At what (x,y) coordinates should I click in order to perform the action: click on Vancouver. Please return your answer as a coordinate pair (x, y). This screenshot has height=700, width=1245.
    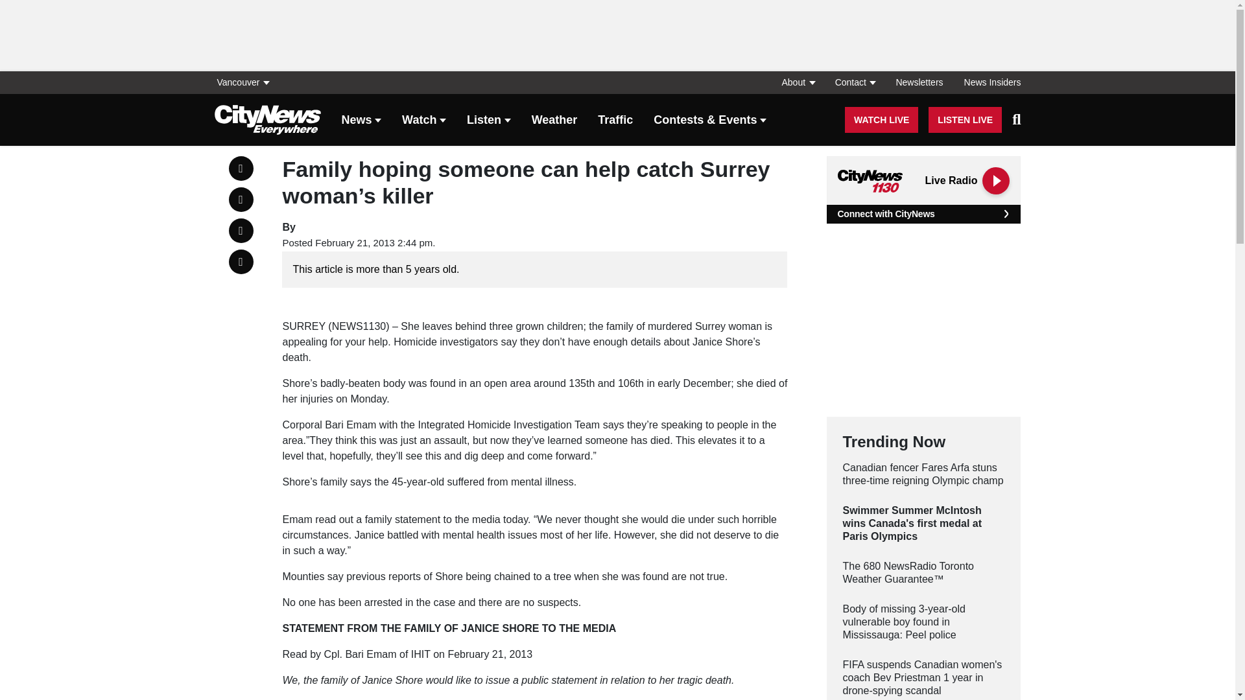
    Looking at the image, I should click on (246, 82).